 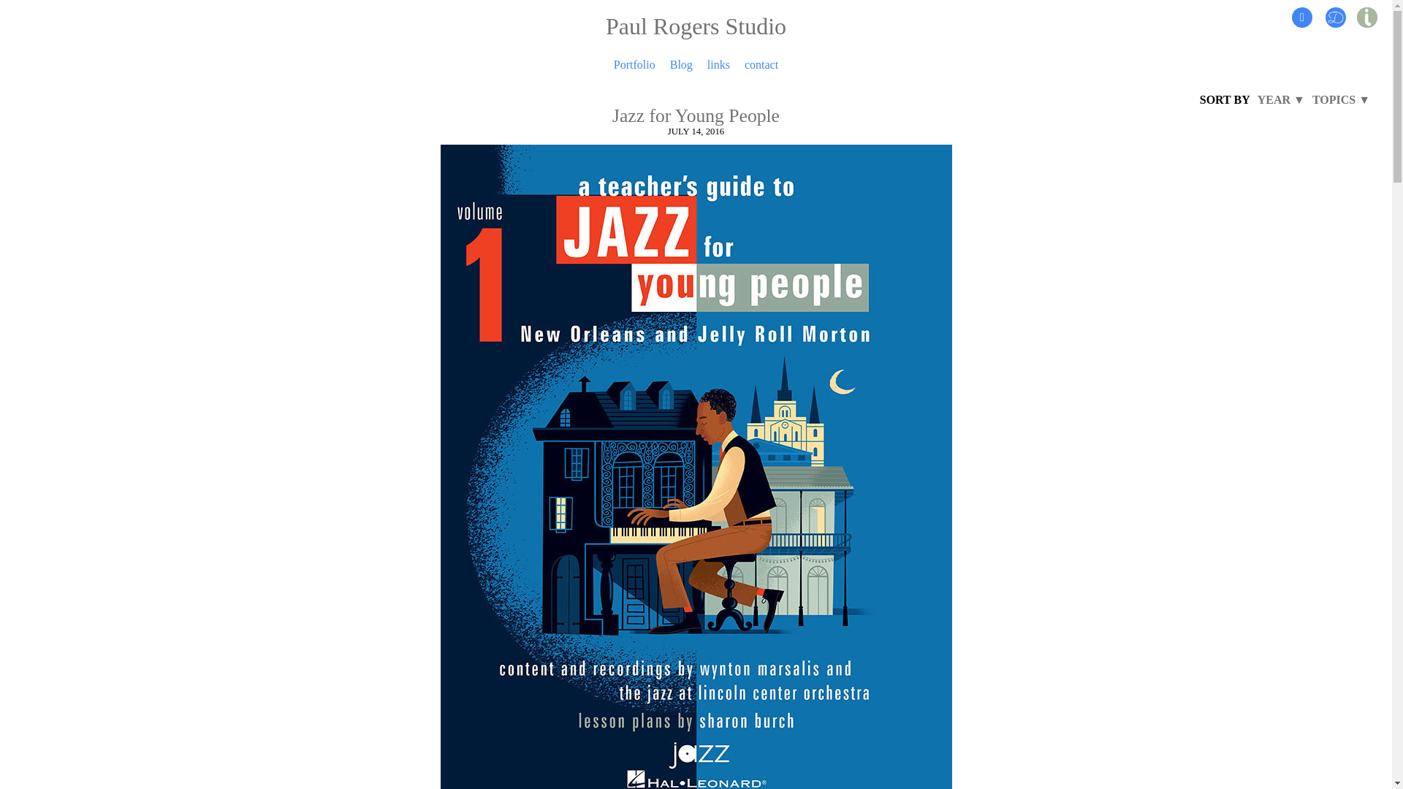 What do you see at coordinates (681, 64) in the screenshot?
I see `Blog` at bounding box center [681, 64].